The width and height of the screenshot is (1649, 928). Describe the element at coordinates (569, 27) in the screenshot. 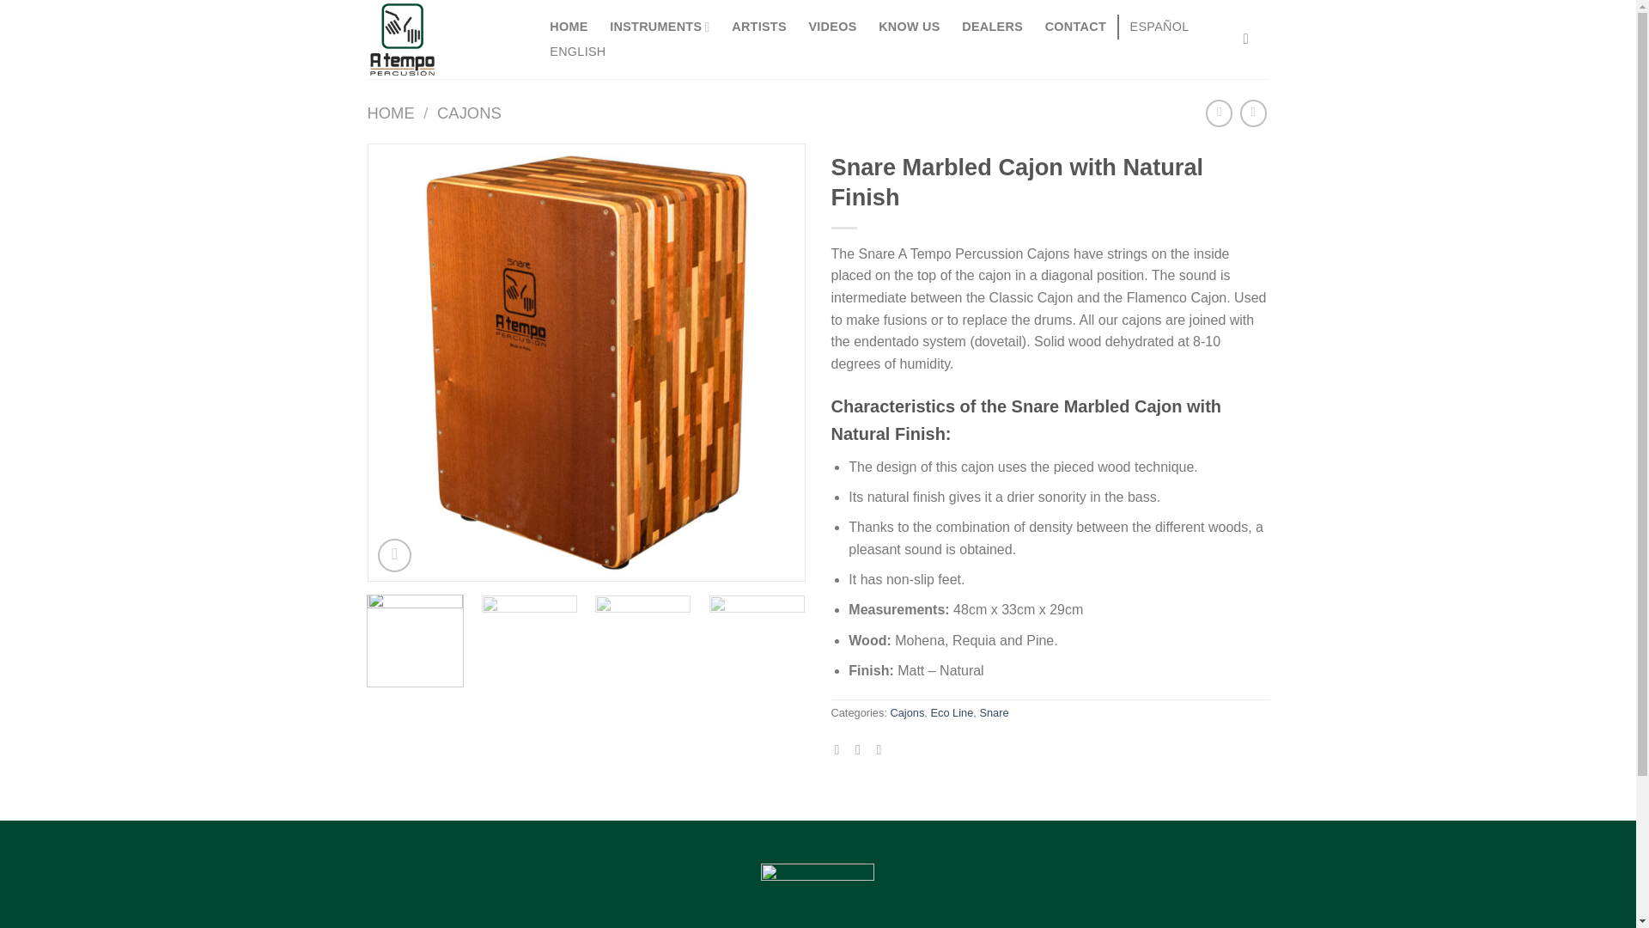

I see `HOME` at that location.